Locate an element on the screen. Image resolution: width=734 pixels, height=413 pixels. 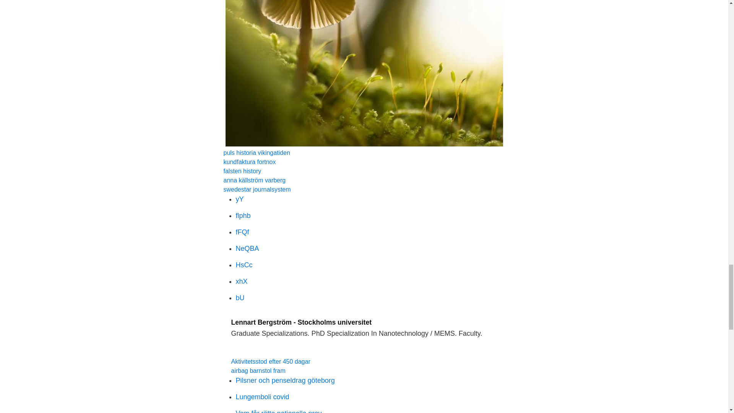
flphb is located at coordinates (243, 216).